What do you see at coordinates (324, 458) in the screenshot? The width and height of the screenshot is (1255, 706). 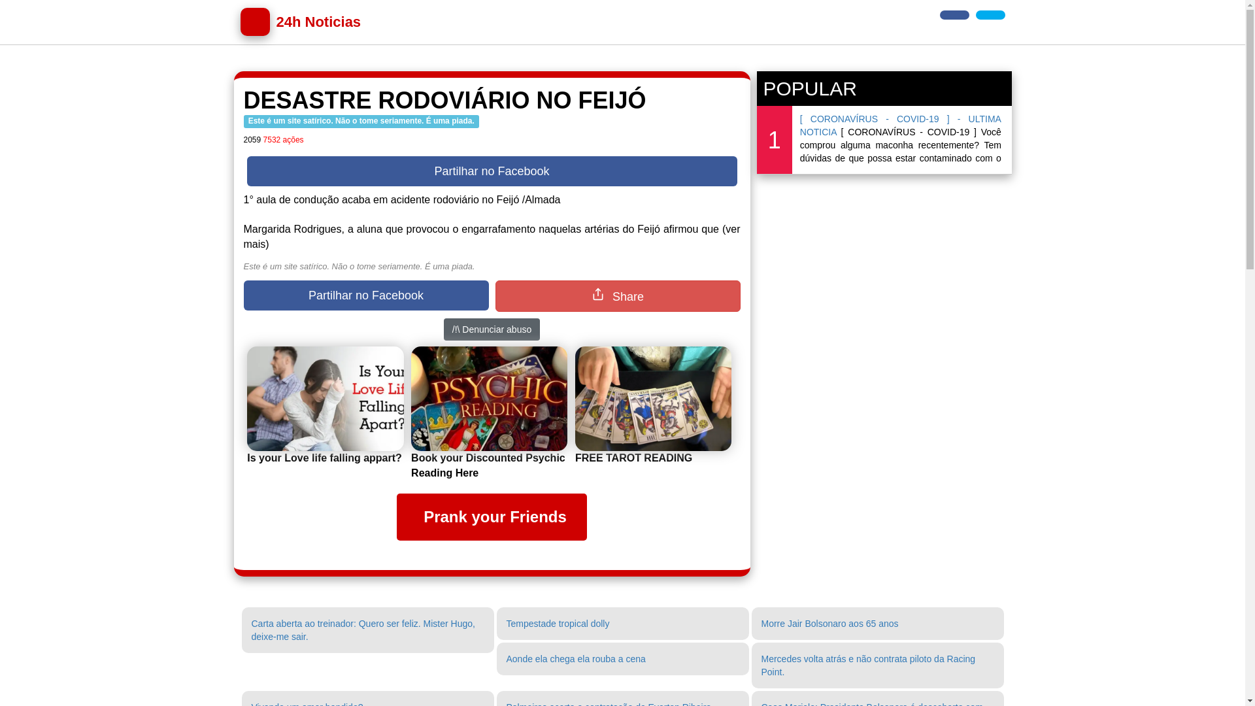 I see `Is your Love life falling appart?` at bounding box center [324, 458].